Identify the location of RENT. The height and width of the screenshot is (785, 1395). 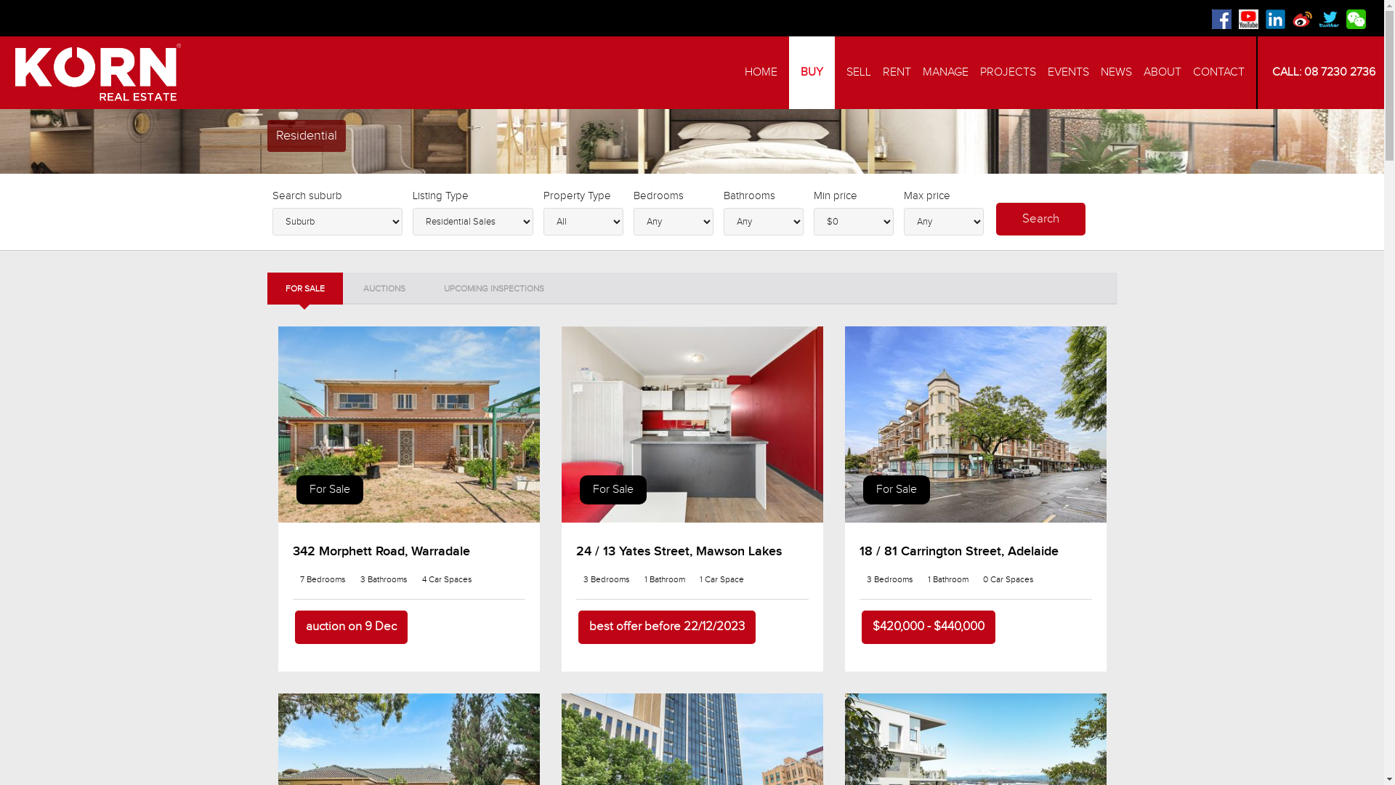
(897, 73).